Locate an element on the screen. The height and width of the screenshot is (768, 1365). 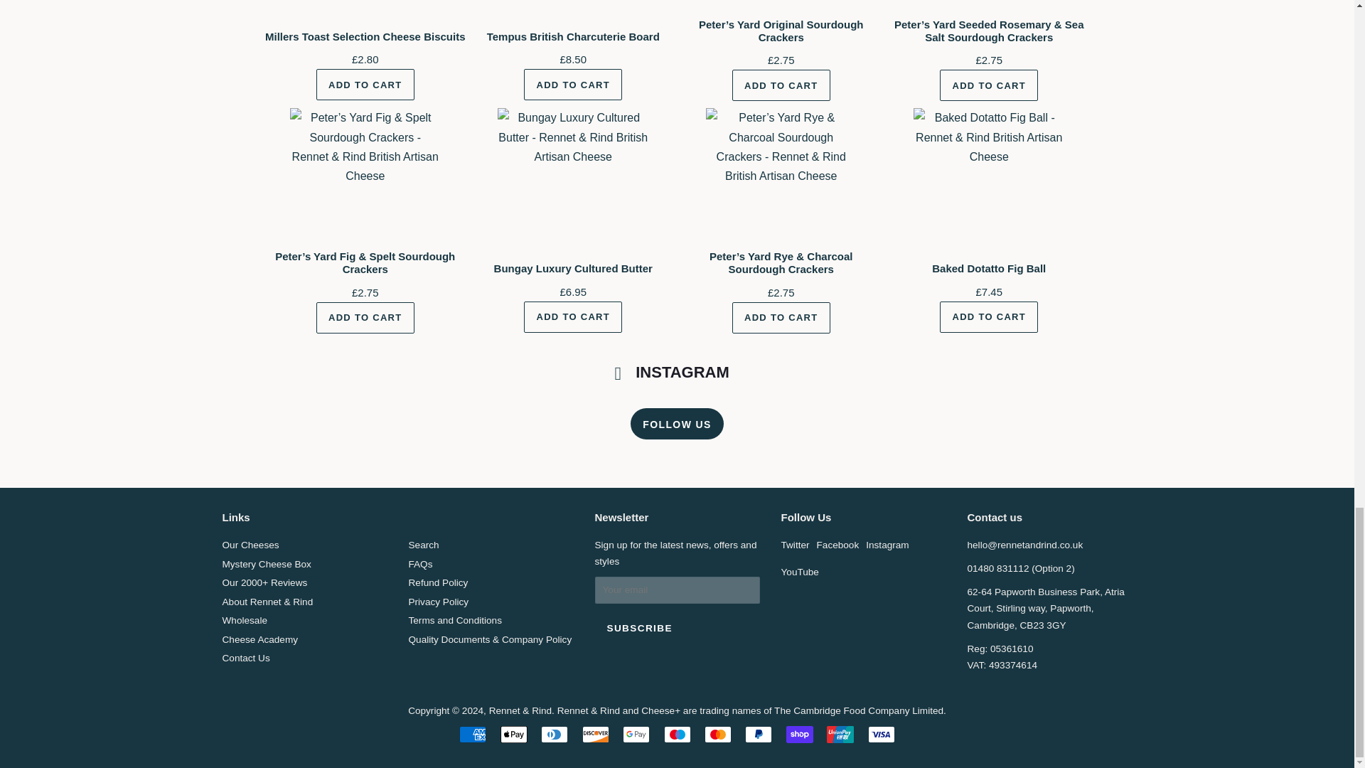
Mastercard is located at coordinates (718, 734).